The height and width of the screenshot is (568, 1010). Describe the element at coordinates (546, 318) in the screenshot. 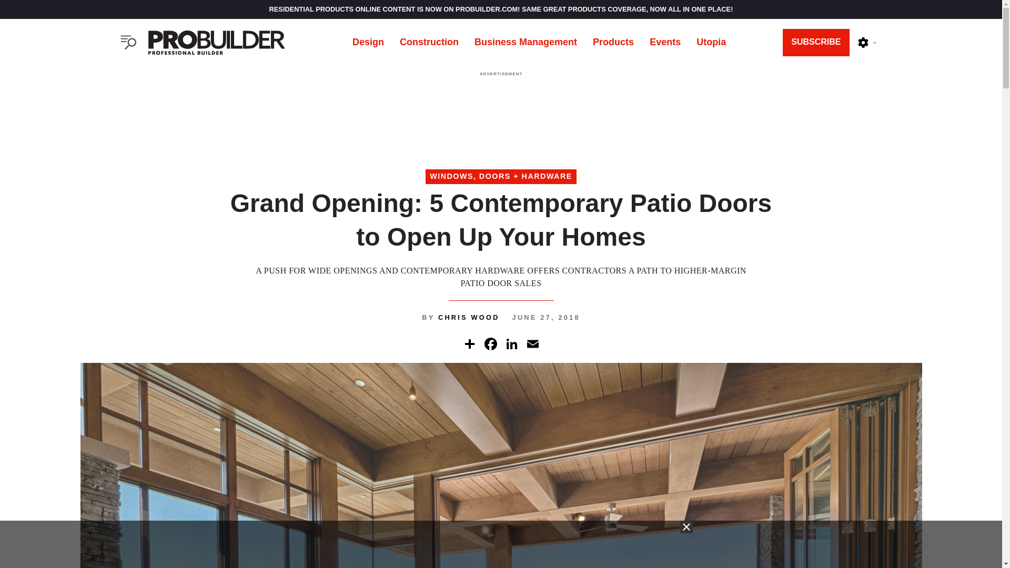

I see `Wednesday, June 27, 2018 - 15:13` at that location.